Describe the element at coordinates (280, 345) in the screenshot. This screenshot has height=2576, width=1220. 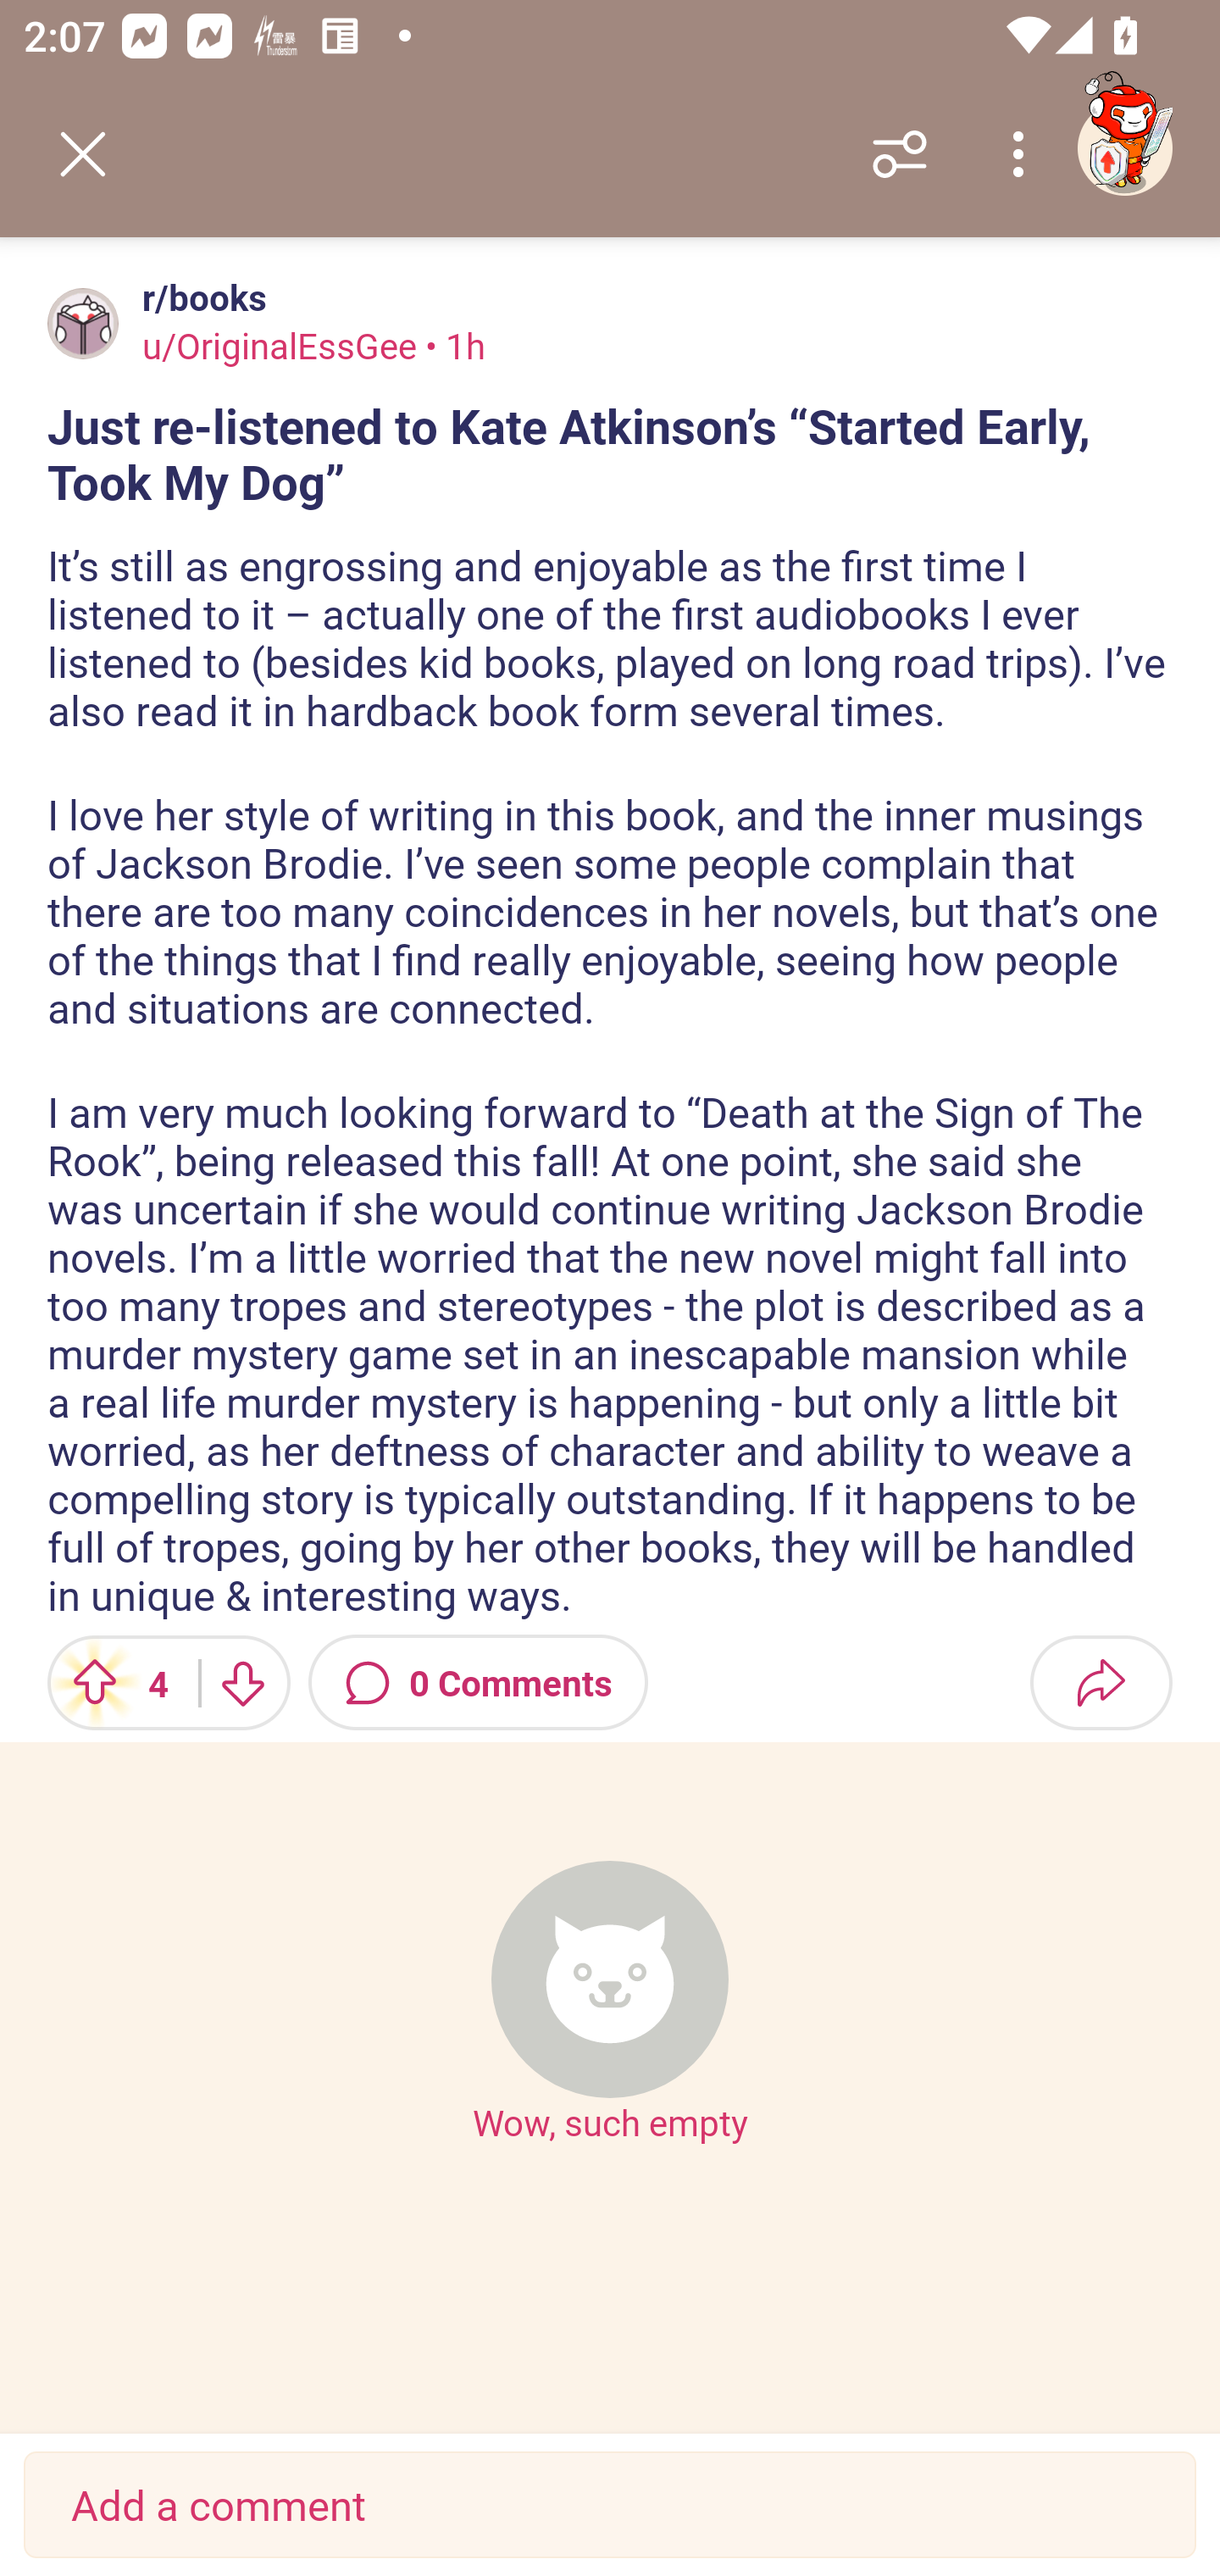
I see `u/OriginalEssGee` at that location.